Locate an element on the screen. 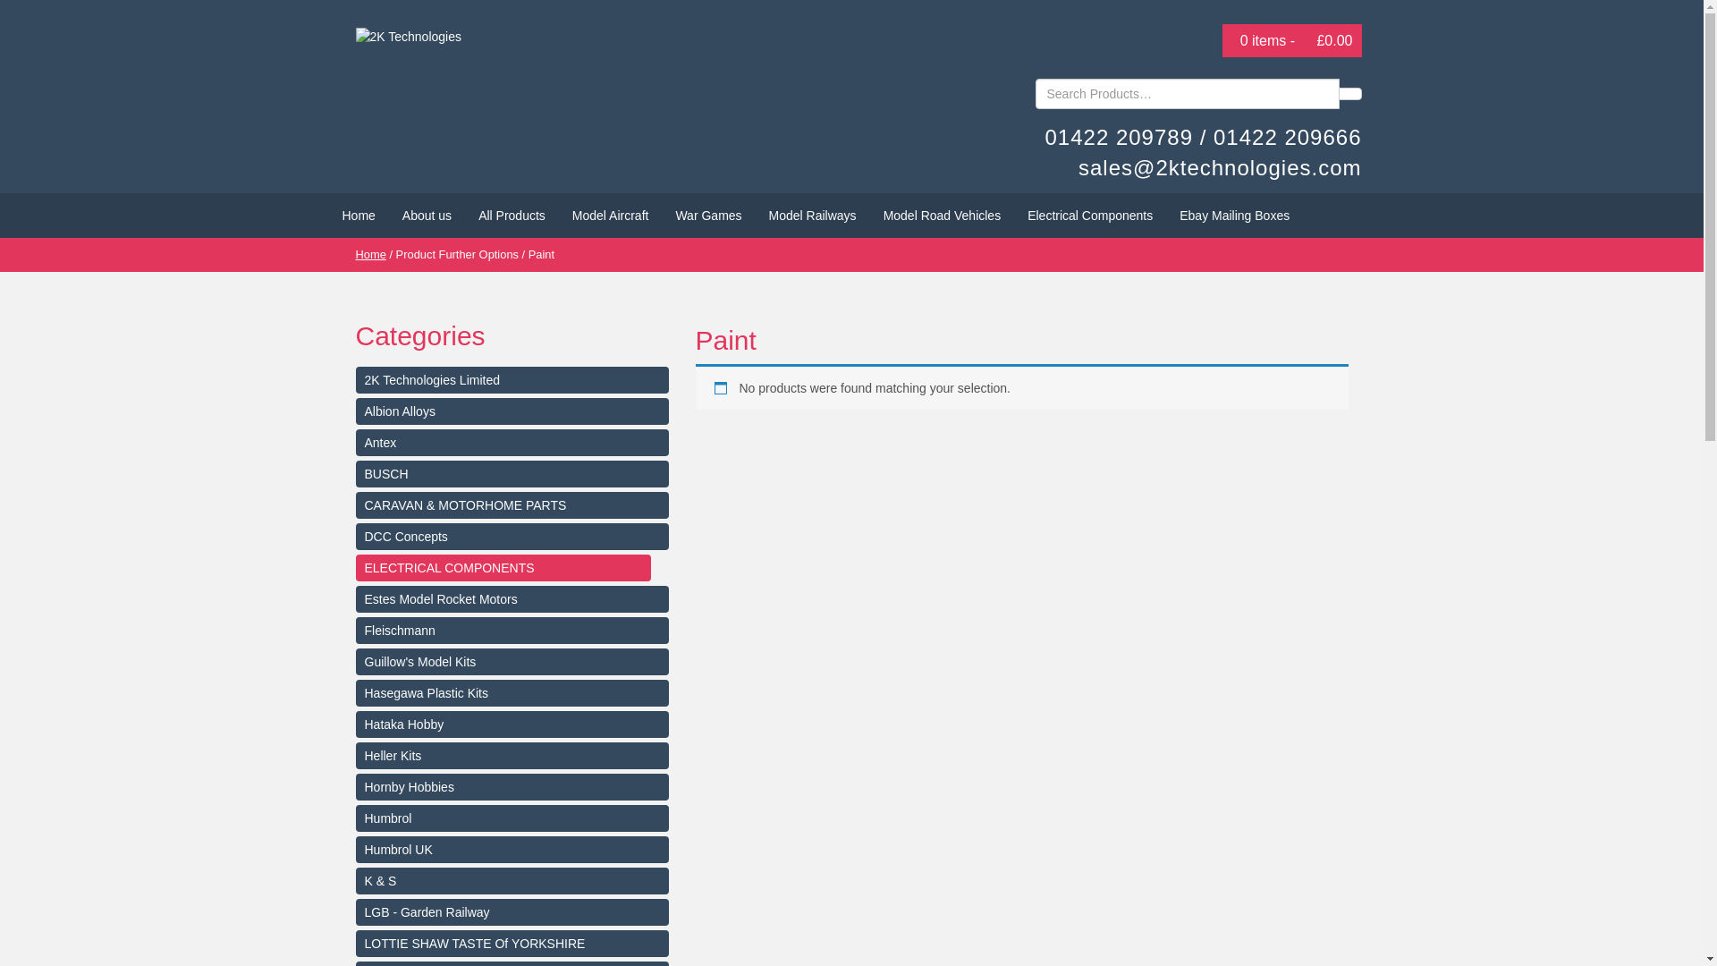 This screenshot has height=966, width=1717. DCC Concepts is located at coordinates (512, 537).